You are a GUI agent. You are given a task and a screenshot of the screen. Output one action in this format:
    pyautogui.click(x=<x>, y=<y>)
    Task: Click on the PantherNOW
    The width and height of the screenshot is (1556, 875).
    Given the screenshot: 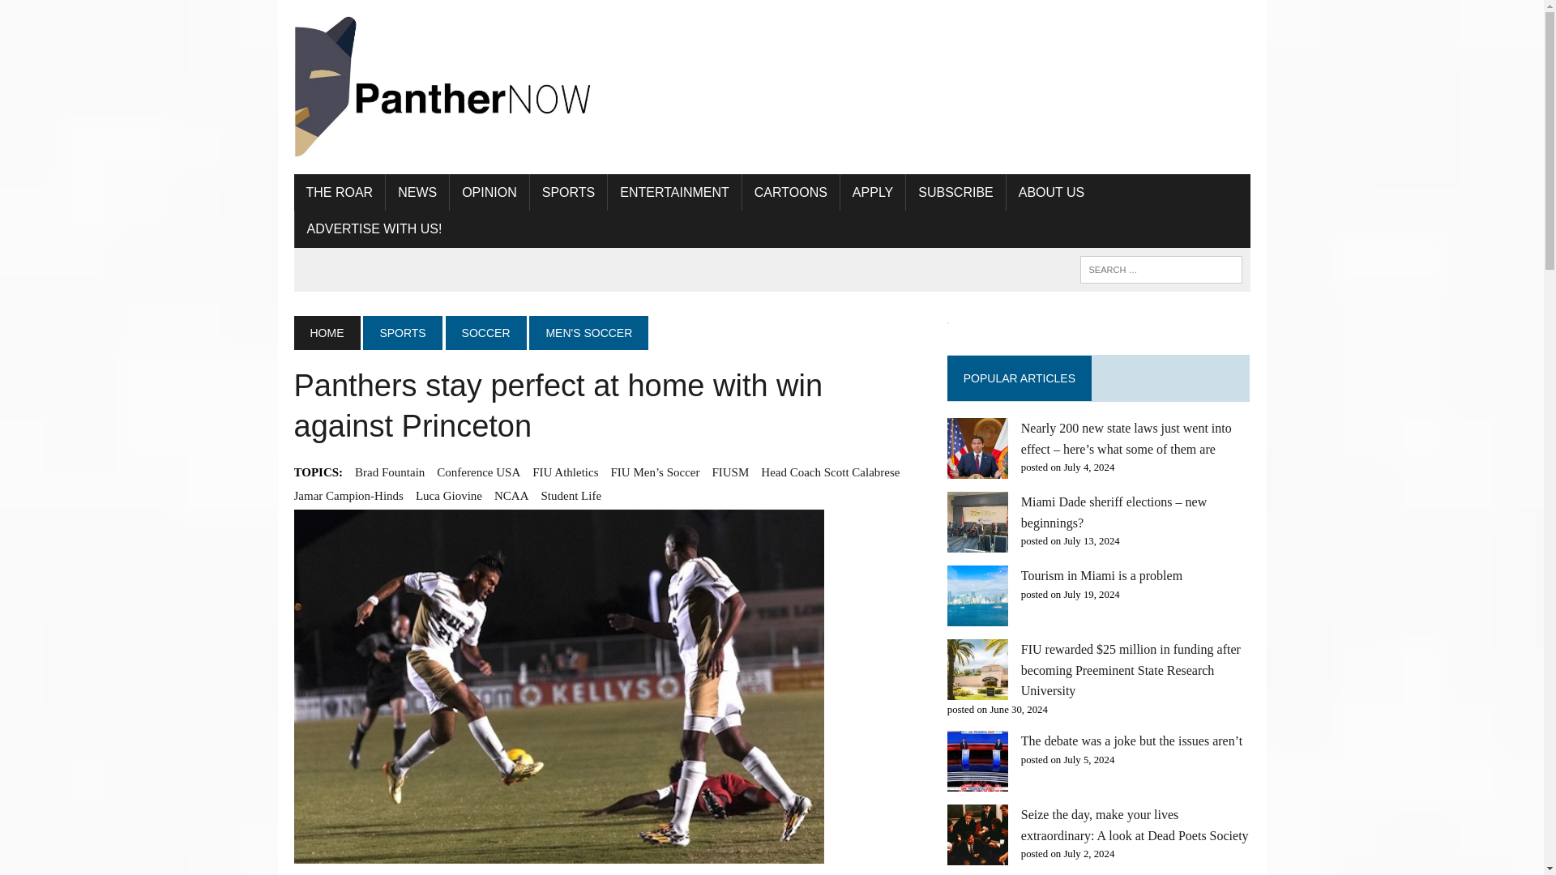 What is the action you would take?
    pyautogui.click(x=444, y=87)
    